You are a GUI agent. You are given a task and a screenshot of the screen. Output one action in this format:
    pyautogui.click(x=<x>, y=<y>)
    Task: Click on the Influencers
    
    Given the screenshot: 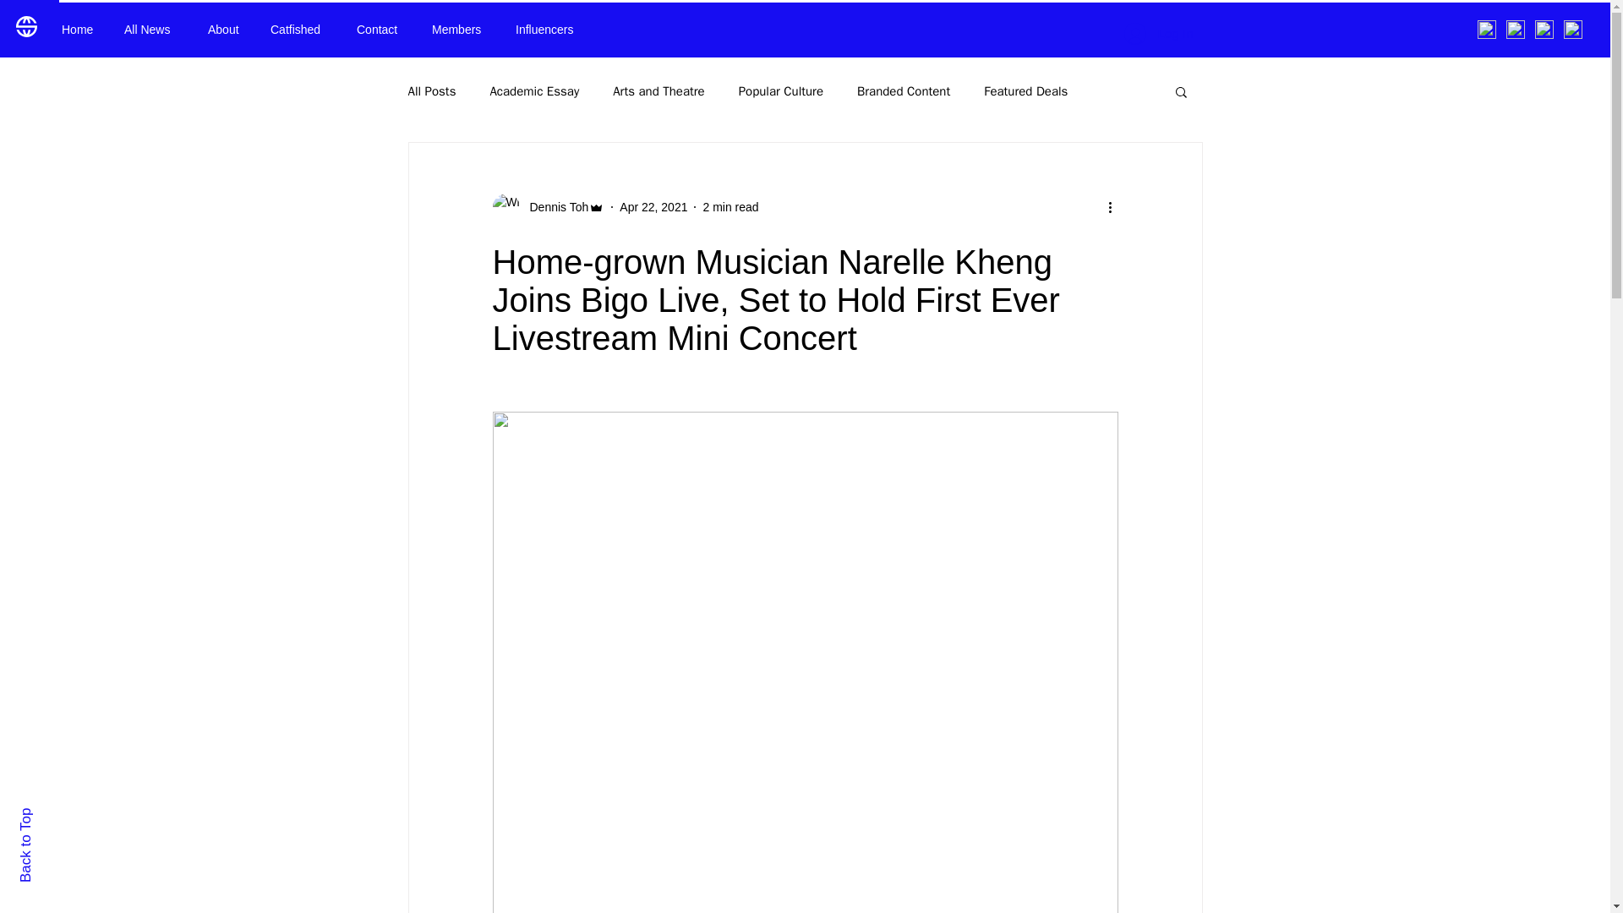 What is the action you would take?
    pyautogui.click(x=551, y=29)
    